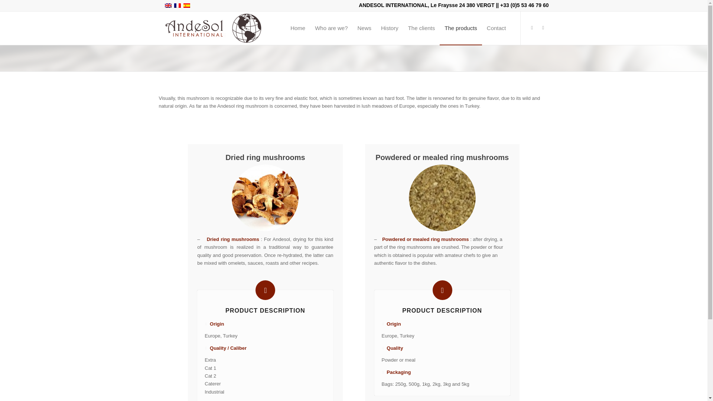 This screenshot has width=713, height=401. Describe the element at coordinates (331, 28) in the screenshot. I see `Who are we?` at that location.